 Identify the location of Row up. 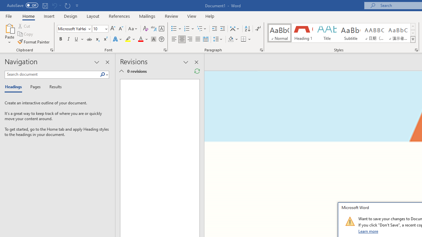
(413, 26).